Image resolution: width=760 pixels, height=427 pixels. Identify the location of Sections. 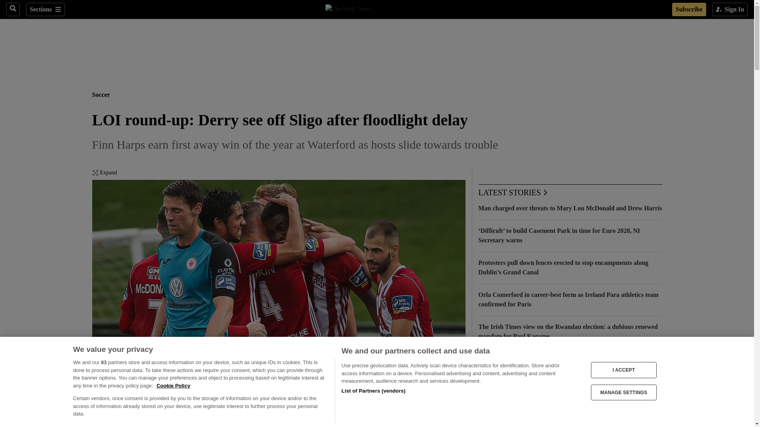
(45, 9).